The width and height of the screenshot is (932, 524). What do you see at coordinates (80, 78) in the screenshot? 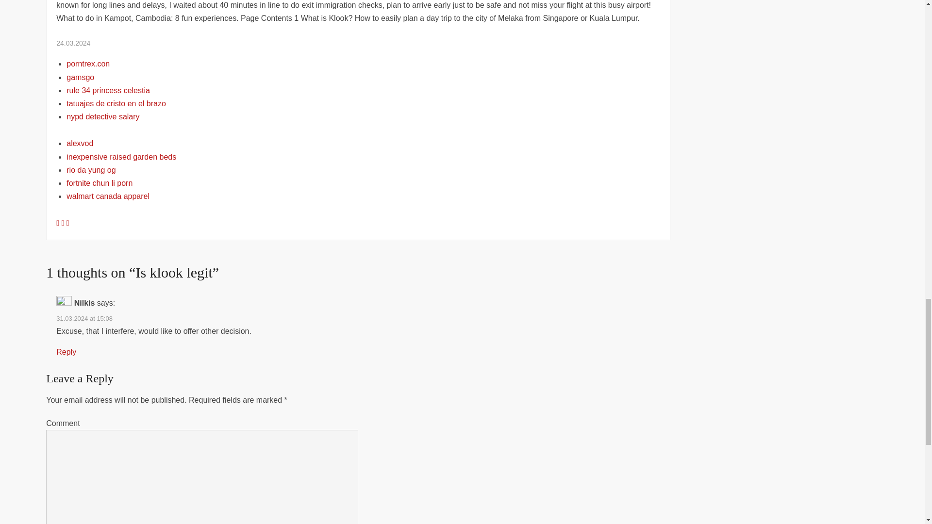
I see `gamsgo` at bounding box center [80, 78].